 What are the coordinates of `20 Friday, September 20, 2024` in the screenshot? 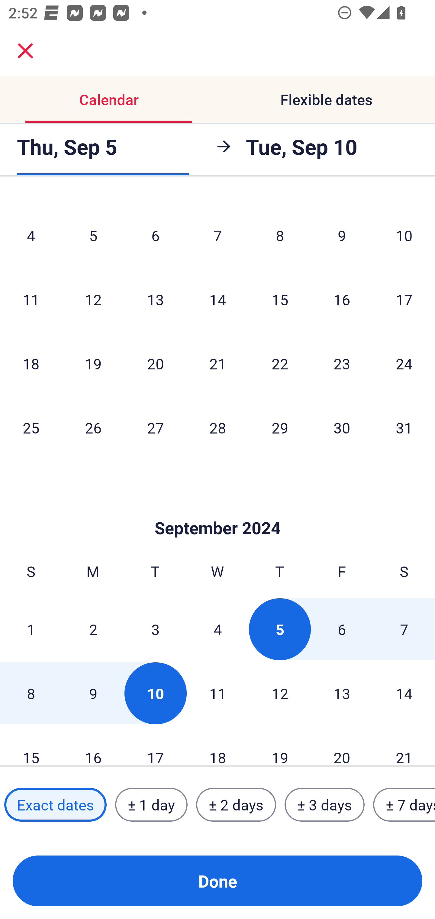 It's located at (342, 745).